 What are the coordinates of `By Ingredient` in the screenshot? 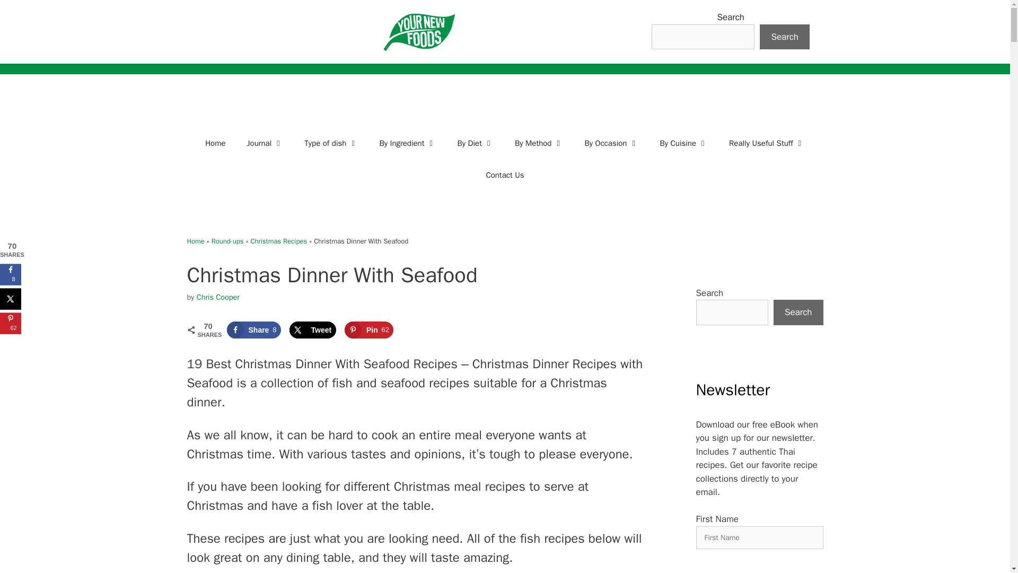 It's located at (407, 143).